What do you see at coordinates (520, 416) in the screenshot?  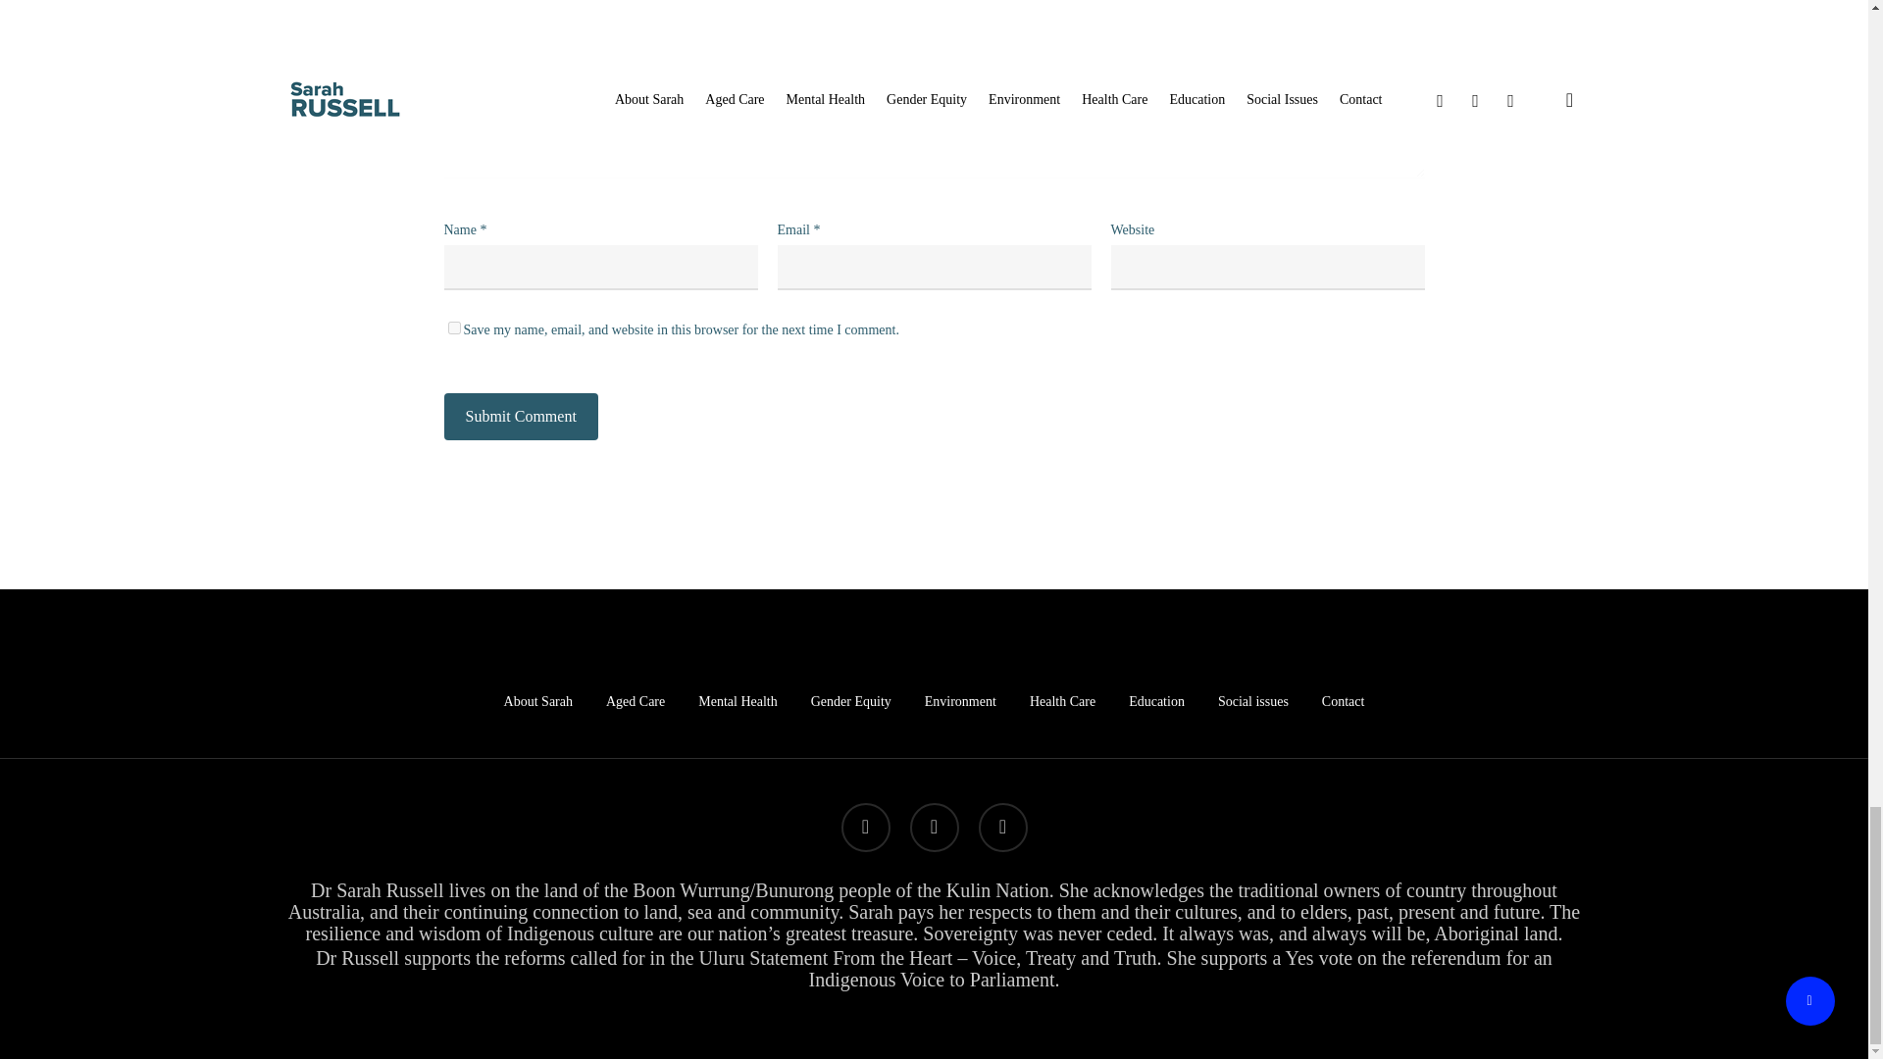 I see `Submit Comment` at bounding box center [520, 416].